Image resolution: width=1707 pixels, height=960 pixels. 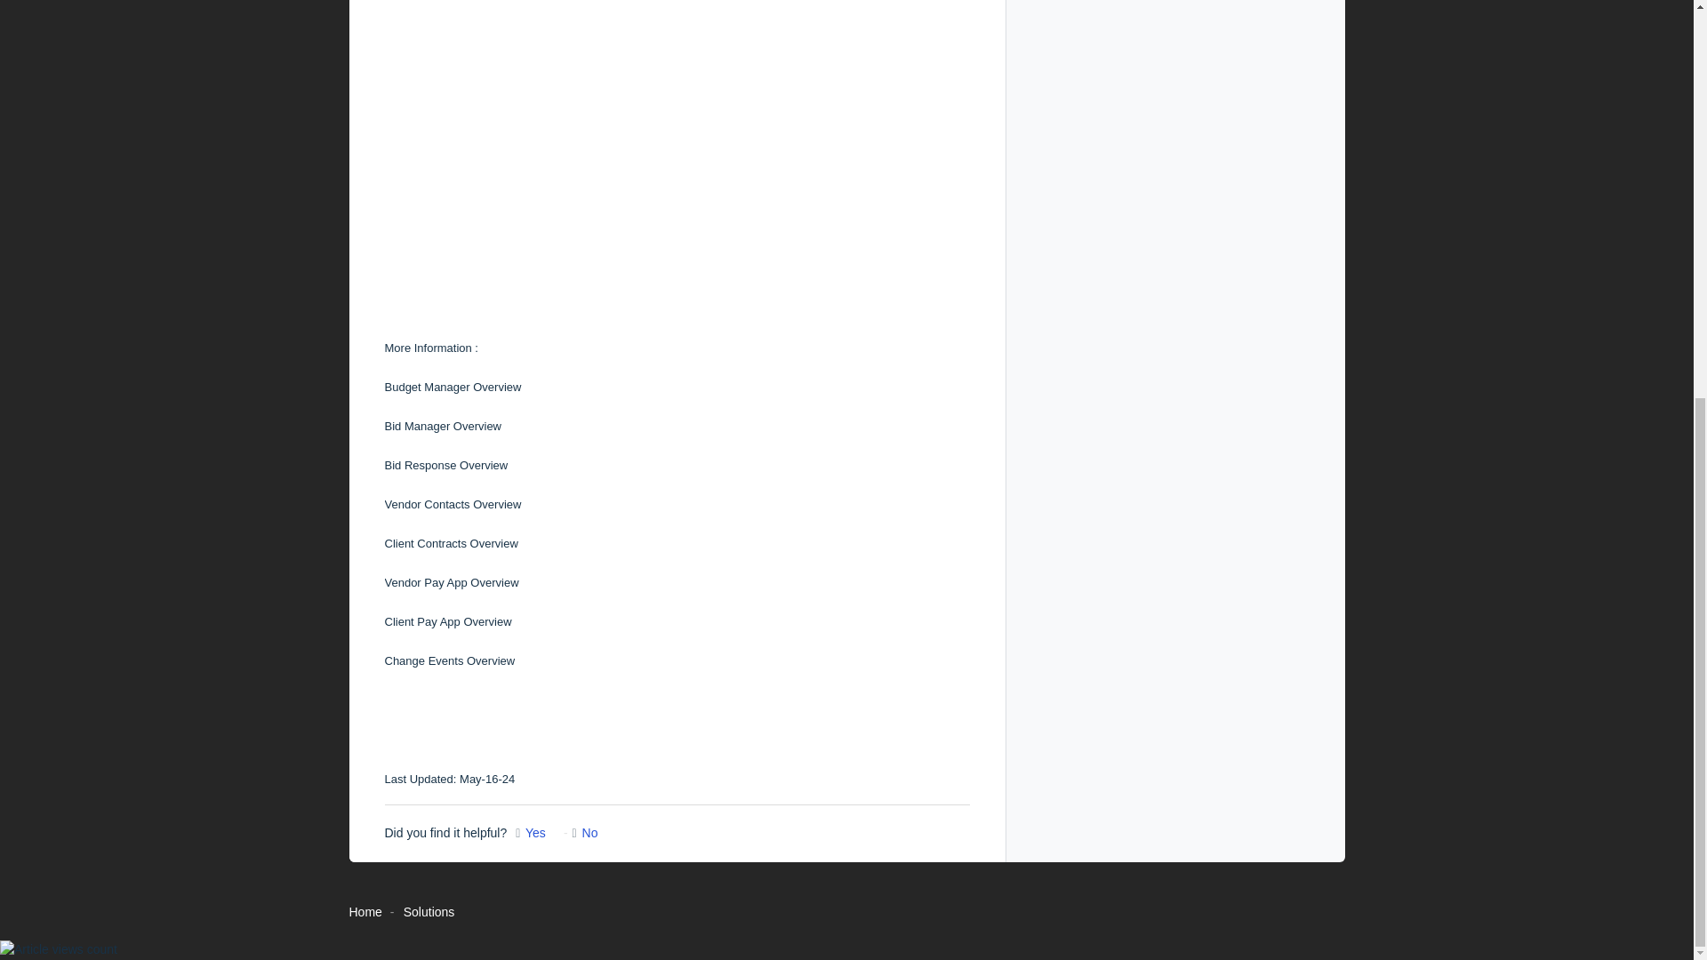 I want to click on Home, so click(x=365, y=912).